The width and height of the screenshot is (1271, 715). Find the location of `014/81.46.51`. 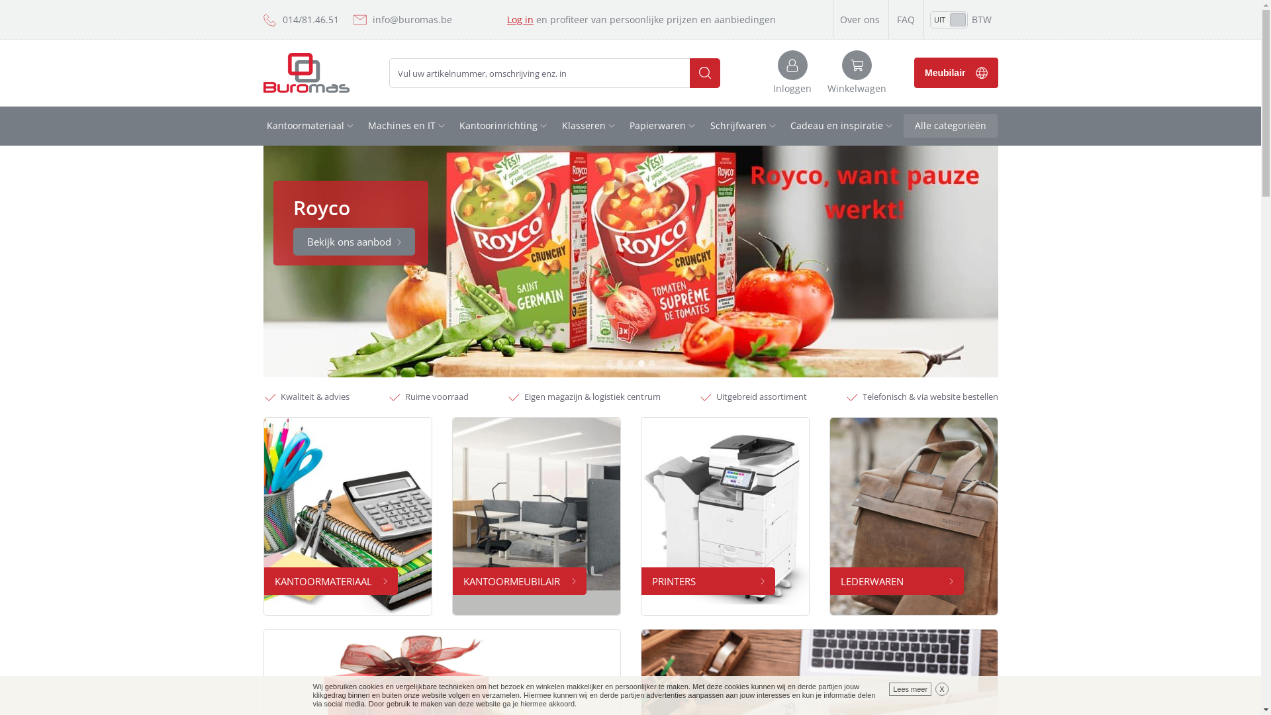

014/81.46.51 is located at coordinates (310, 20).